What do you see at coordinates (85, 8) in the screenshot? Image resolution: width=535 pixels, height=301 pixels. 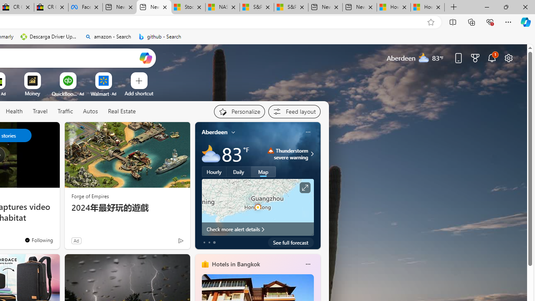 I see `Facebook` at bounding box center [85, 8].